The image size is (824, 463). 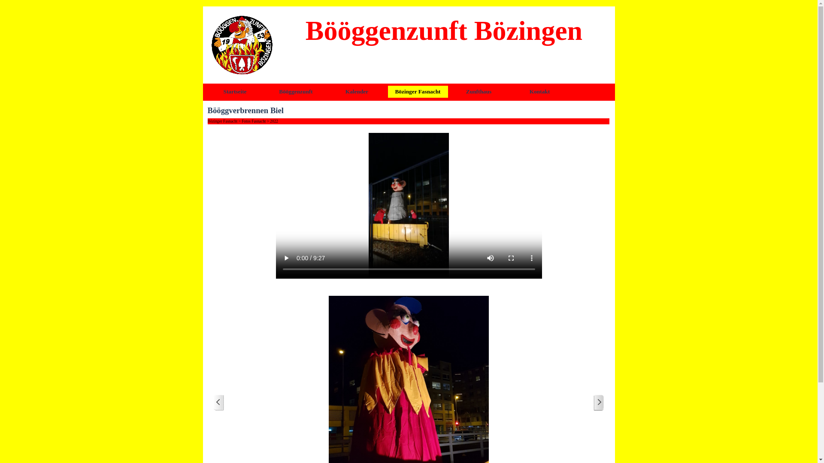 What do you see at coordinates (235, 92) in the screenshot?
I see `Startseite` at bounding box center [235, 92].